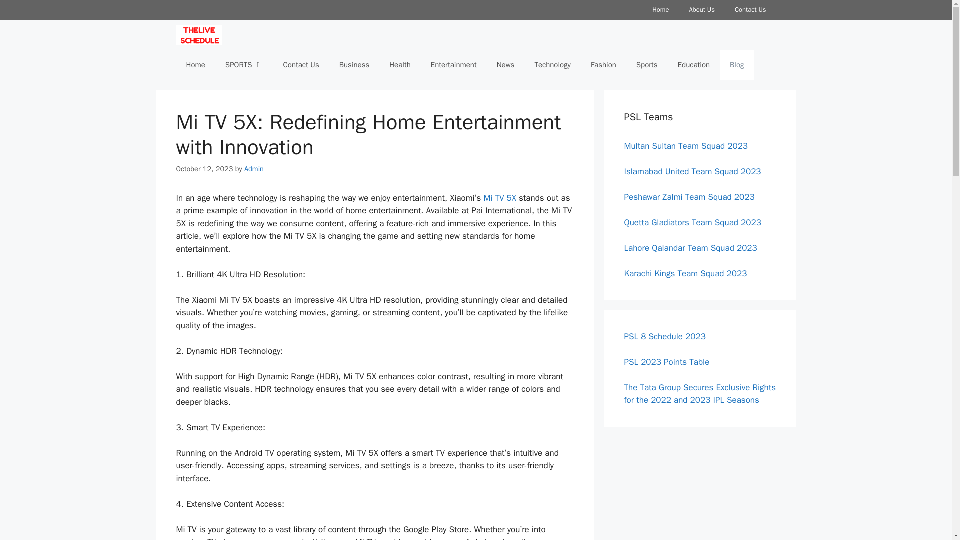  Describe the element at coordinates (454, 65) in the screenshot. I see `Entertainment` at that location.